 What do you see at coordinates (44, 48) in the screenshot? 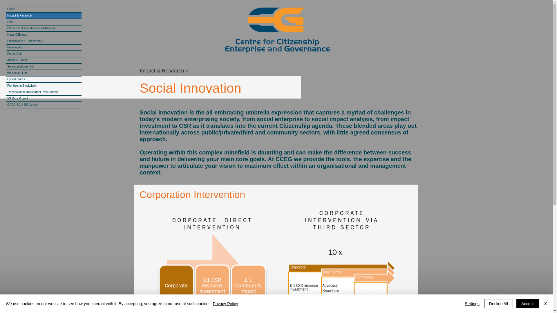
I see `Membership` at bounding box center [44, 48].